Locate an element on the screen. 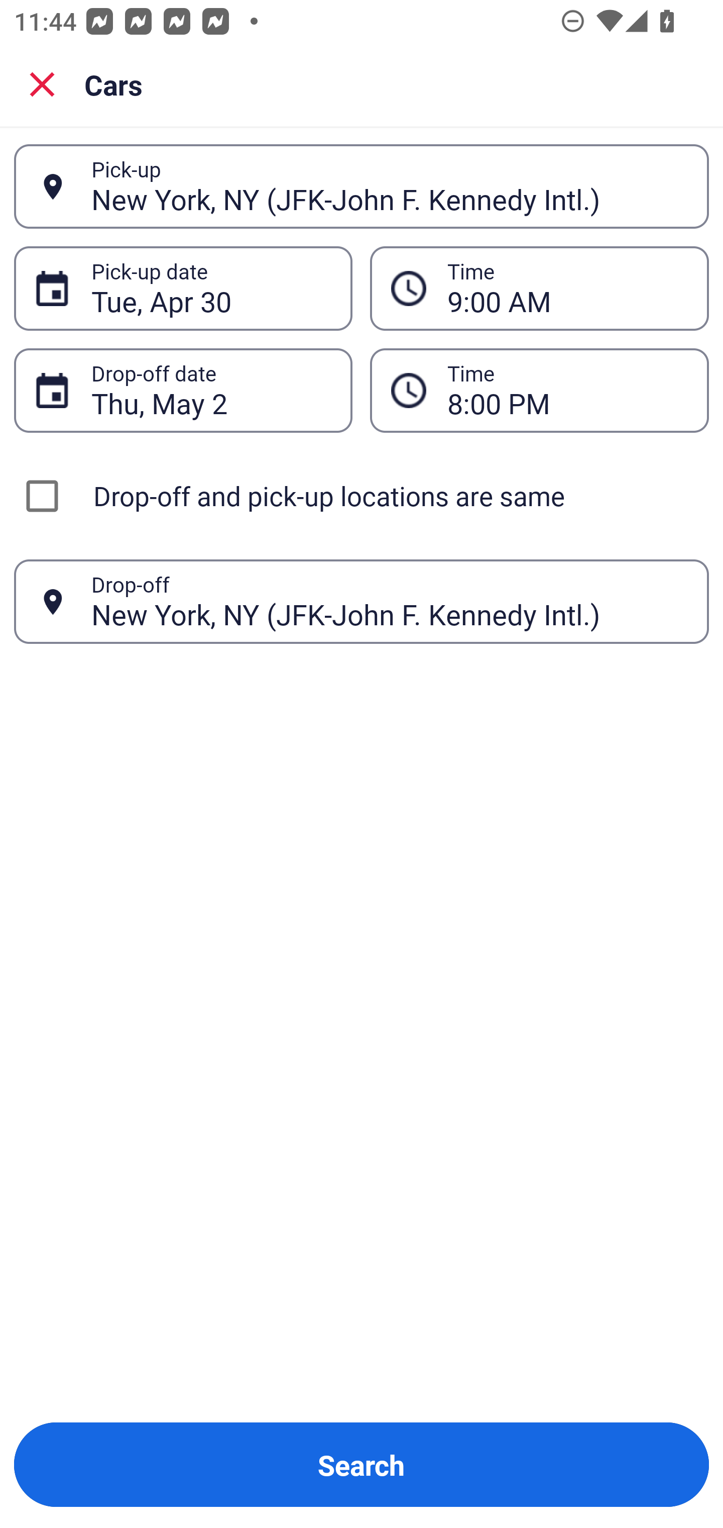 This screenshot has width=723, height=1528. Thu, May 2 Drop-off date is located at coordinates (183, 390).